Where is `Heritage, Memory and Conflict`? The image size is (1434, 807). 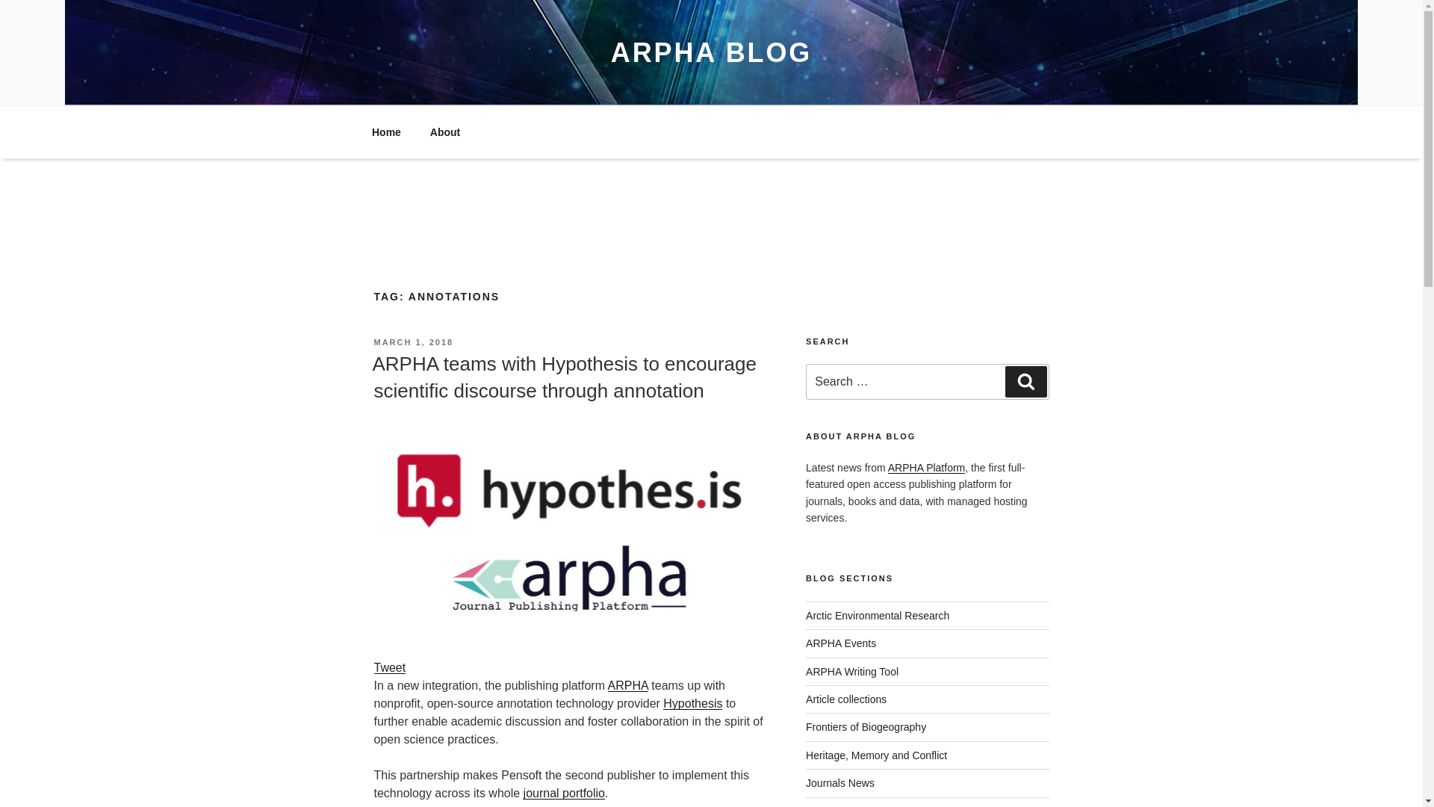
Heritage, Memory and Conflict is located at coordinates (876, 755).